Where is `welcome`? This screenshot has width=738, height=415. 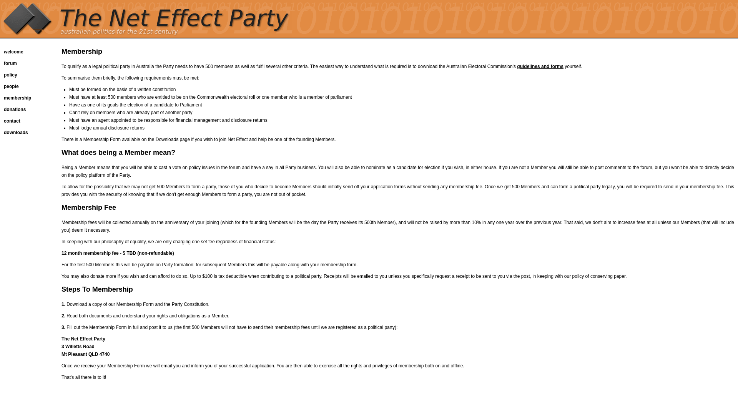 welcome is located at coordinates (14, 52).